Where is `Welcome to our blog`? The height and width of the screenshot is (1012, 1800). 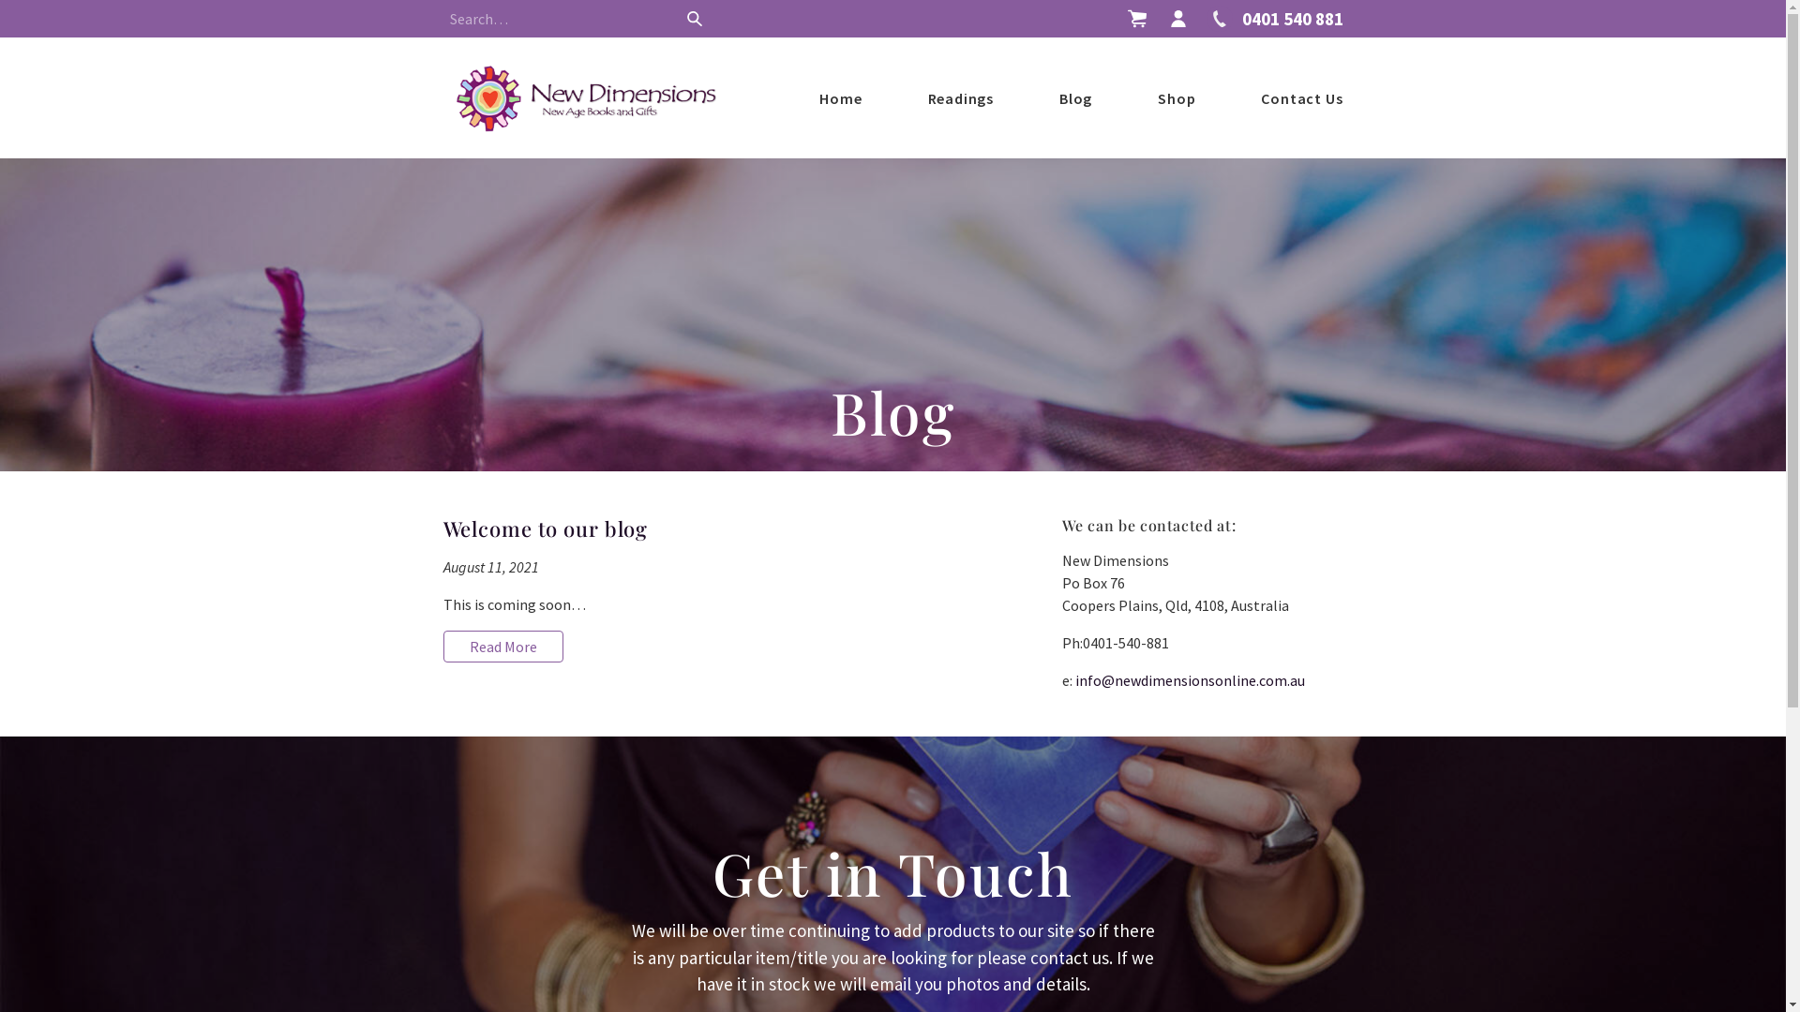 Welcome to our blog is located at coordinates (546, 528).